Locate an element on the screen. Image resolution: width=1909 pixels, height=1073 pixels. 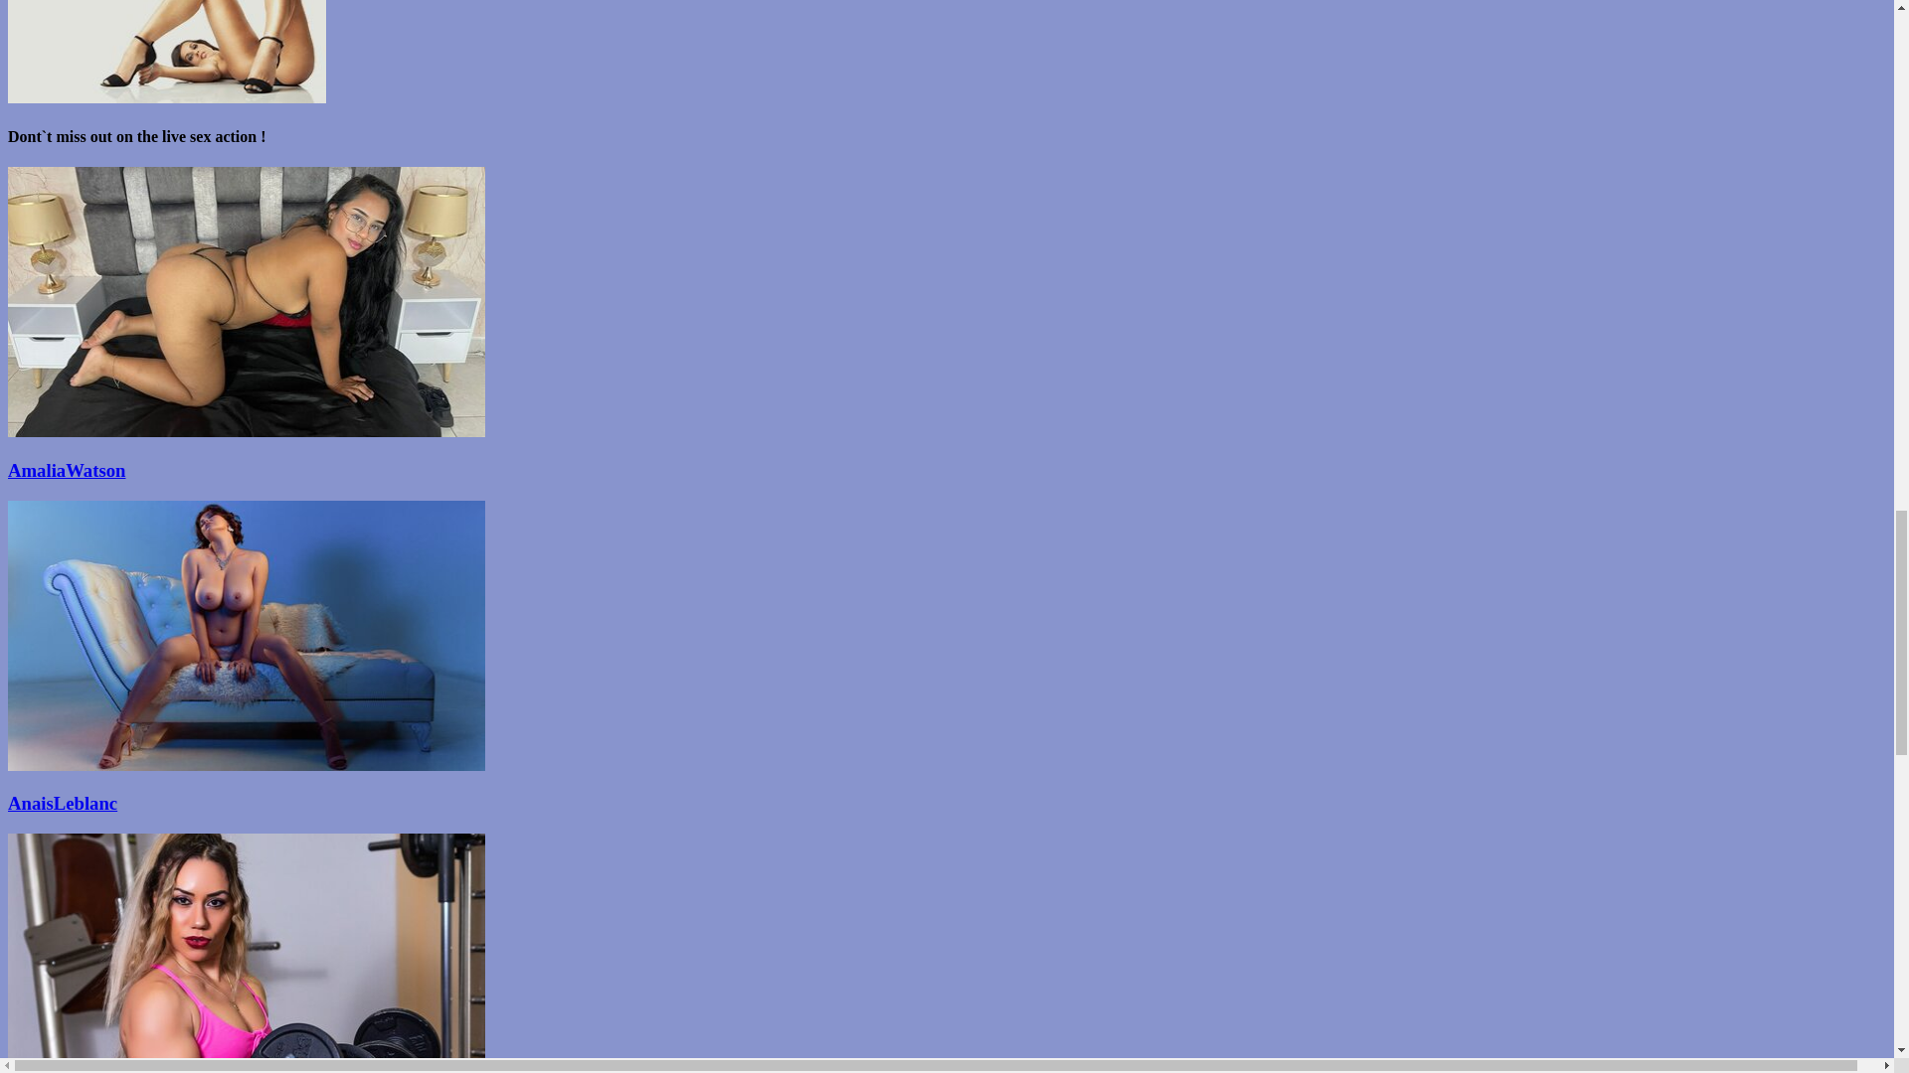
Recorded Nude Porn Live is located at coordinates (246, 431).